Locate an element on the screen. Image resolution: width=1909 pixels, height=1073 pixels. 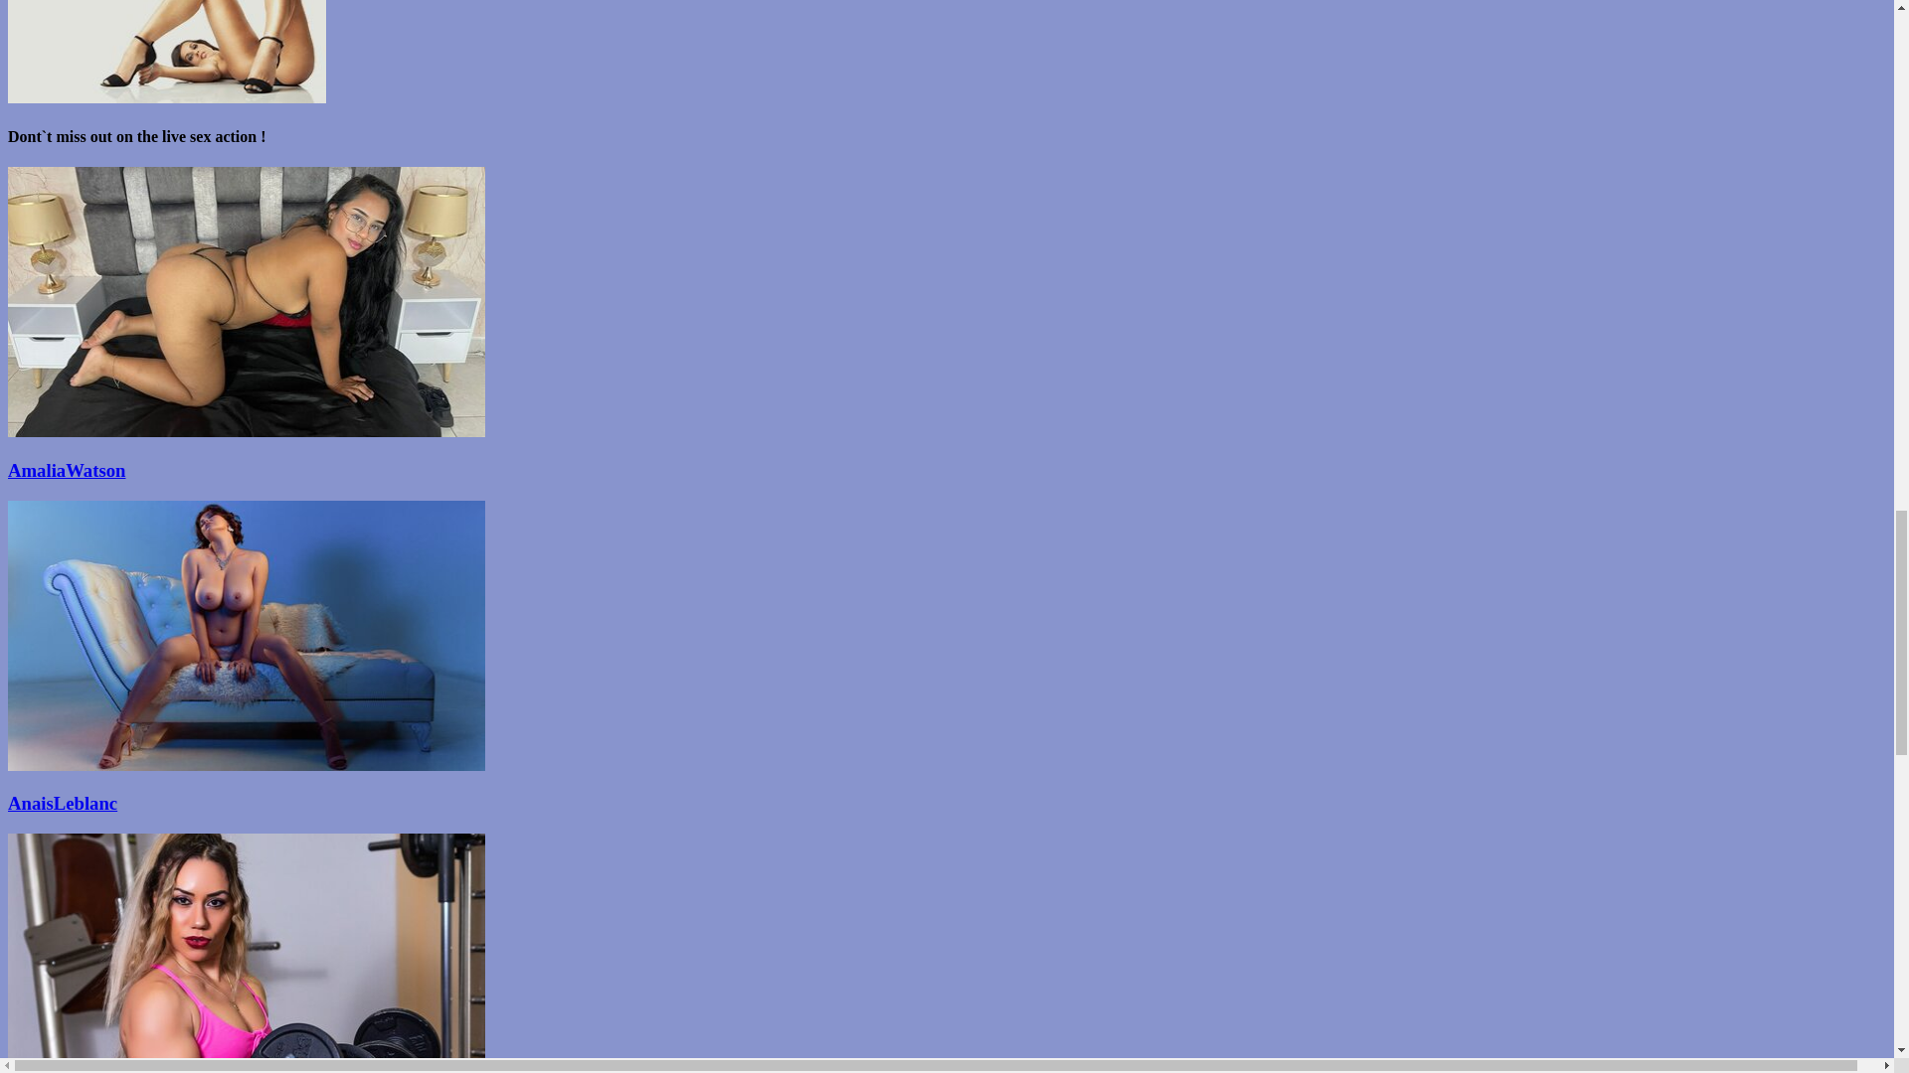
Recorded Nude Porn Live is located at coordinates (246, 431).